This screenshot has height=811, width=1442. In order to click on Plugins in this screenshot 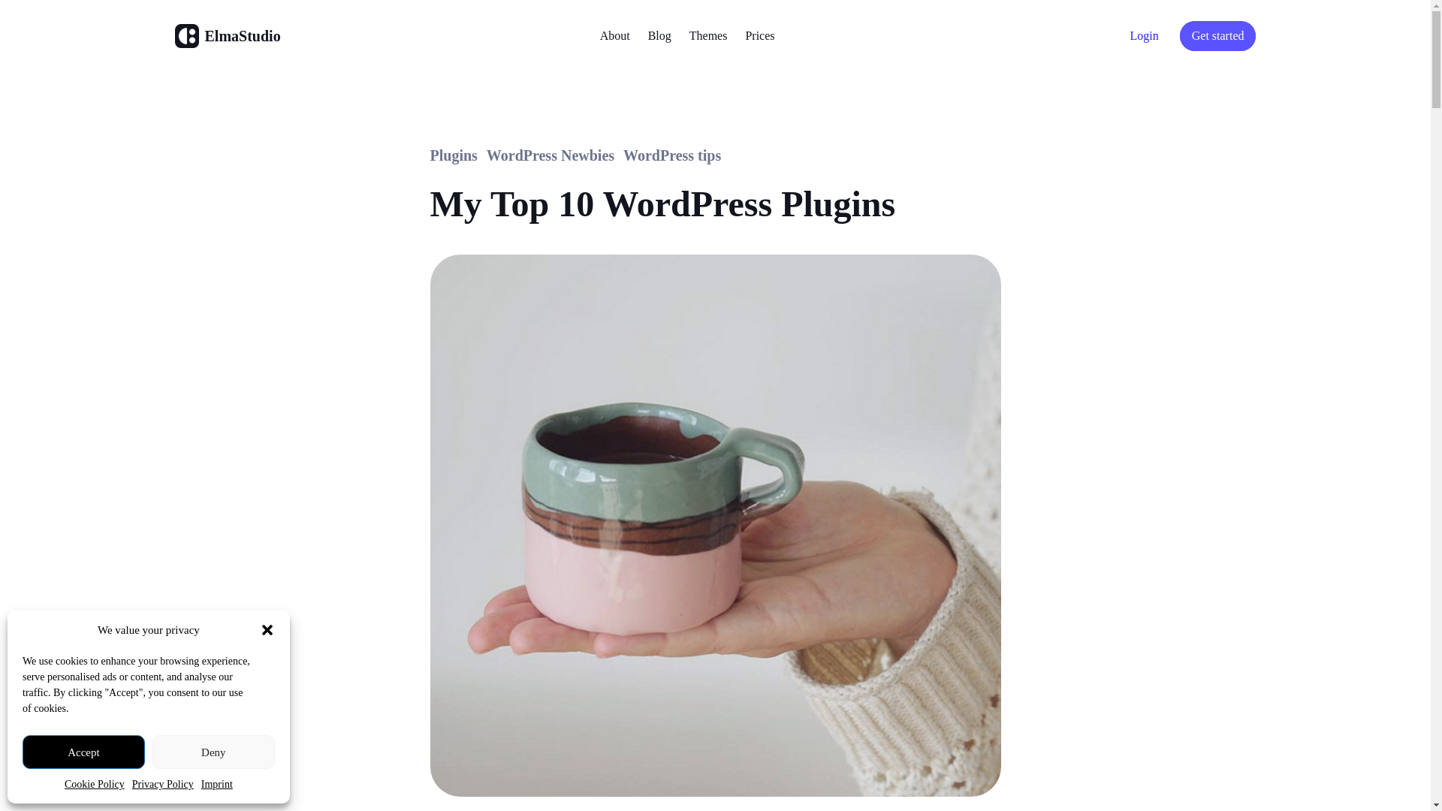, I will do `click(454, 155)`.